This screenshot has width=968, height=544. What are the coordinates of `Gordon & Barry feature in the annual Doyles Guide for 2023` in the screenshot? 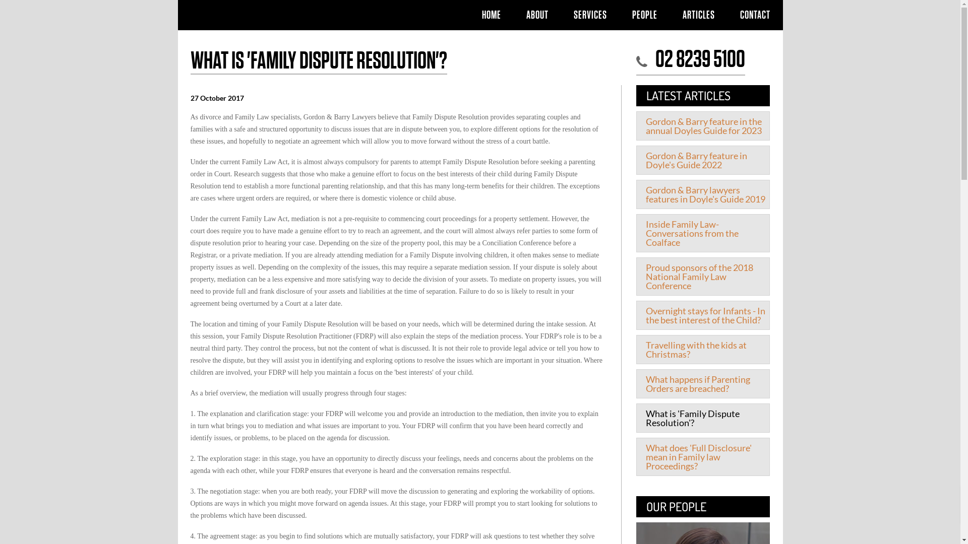 It's located at (703, 126).